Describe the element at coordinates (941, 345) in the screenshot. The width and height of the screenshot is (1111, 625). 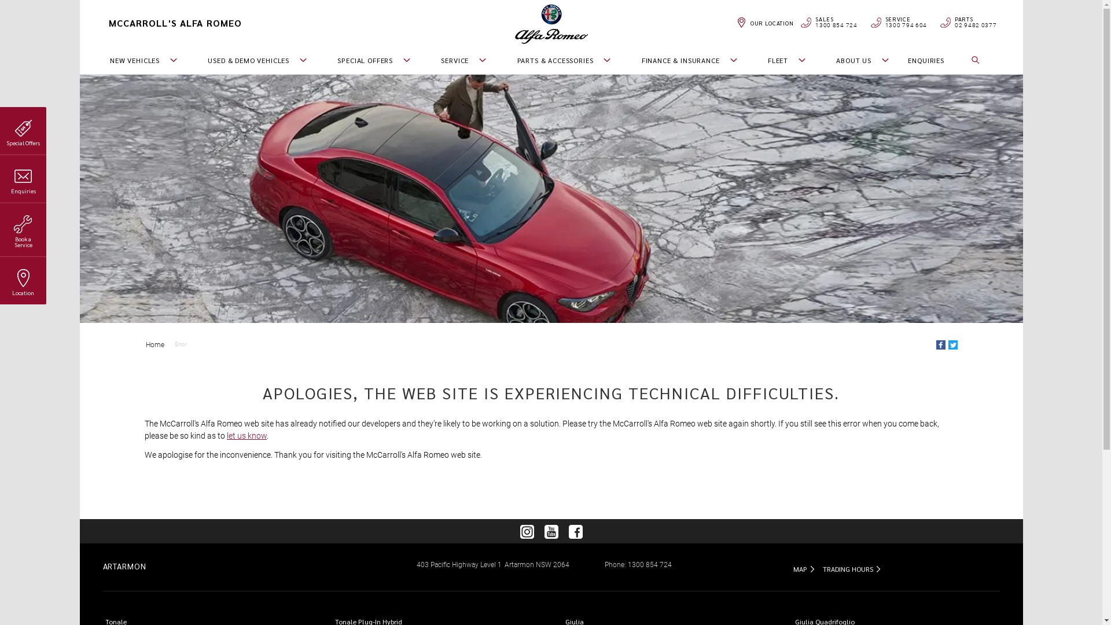
I see `Facebook` at that location.